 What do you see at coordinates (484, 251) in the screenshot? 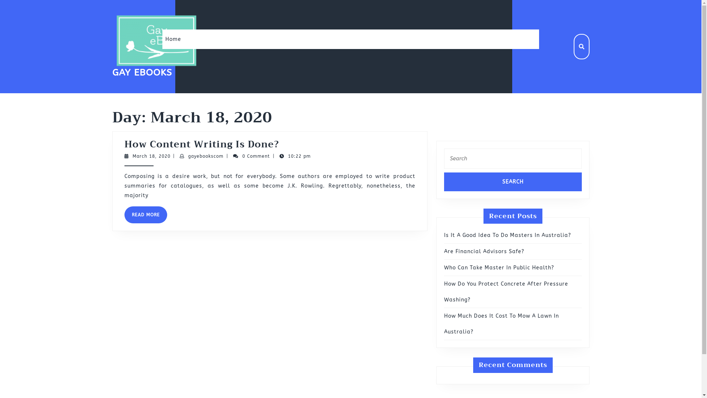
I see `Are Financial Advisors Safe?` at bounding box center [484, 251].